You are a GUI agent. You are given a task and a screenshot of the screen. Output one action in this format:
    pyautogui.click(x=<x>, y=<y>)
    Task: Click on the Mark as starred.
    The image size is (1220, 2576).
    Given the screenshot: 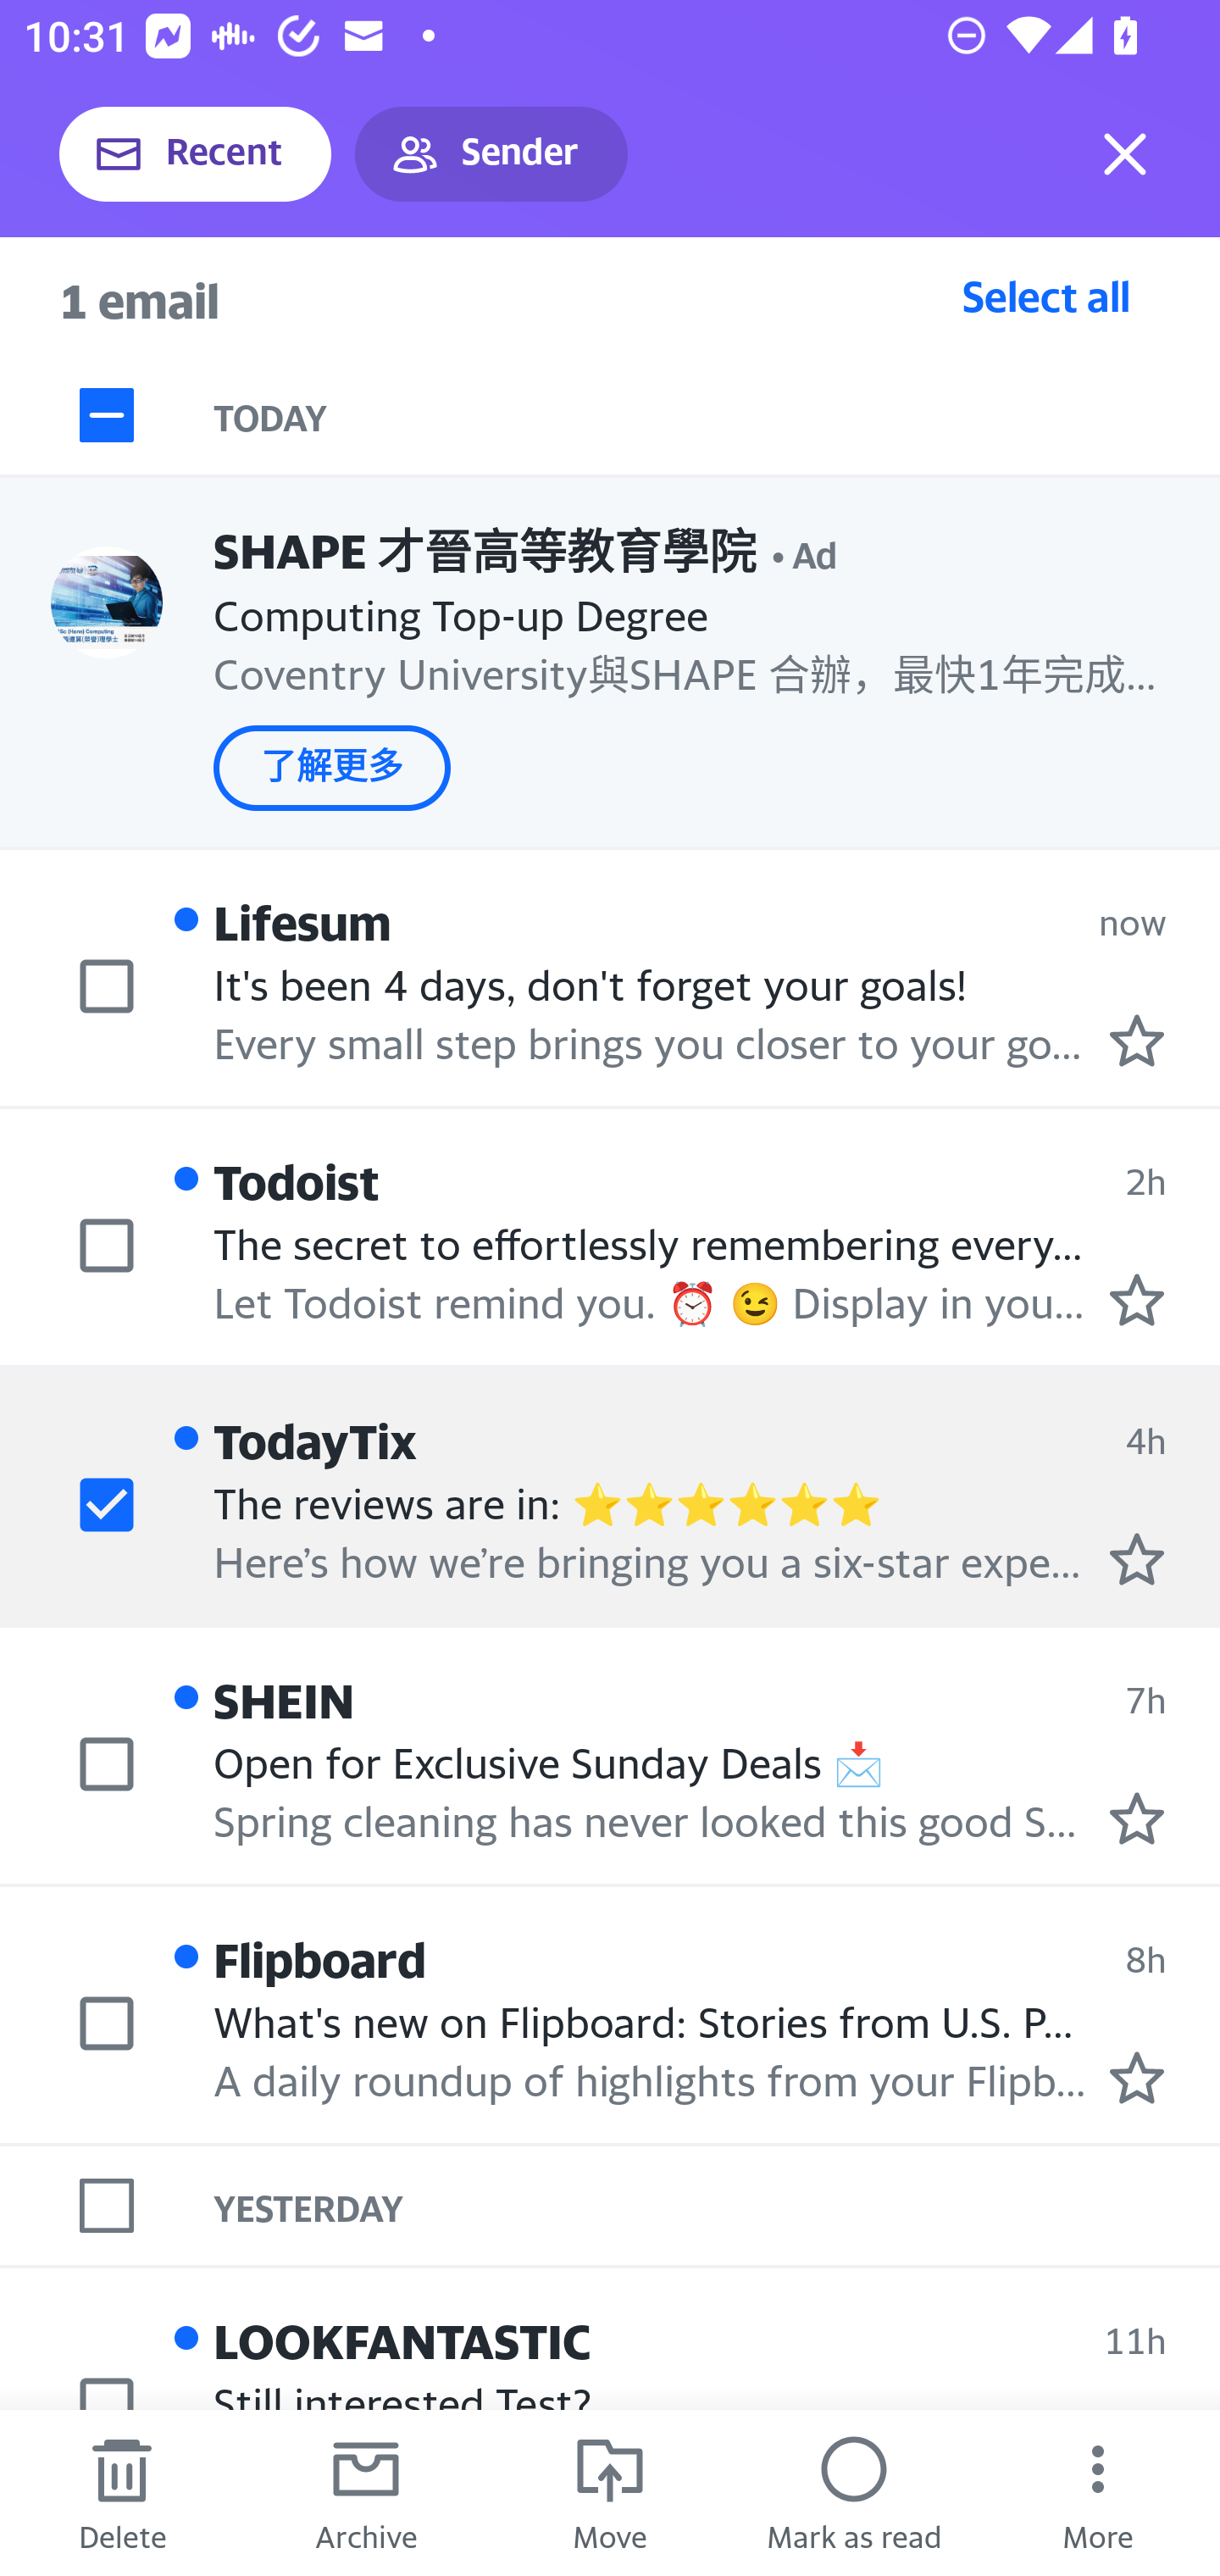 What is the action you would take?
    pyautogui.click(x=1137, y=1559)
    